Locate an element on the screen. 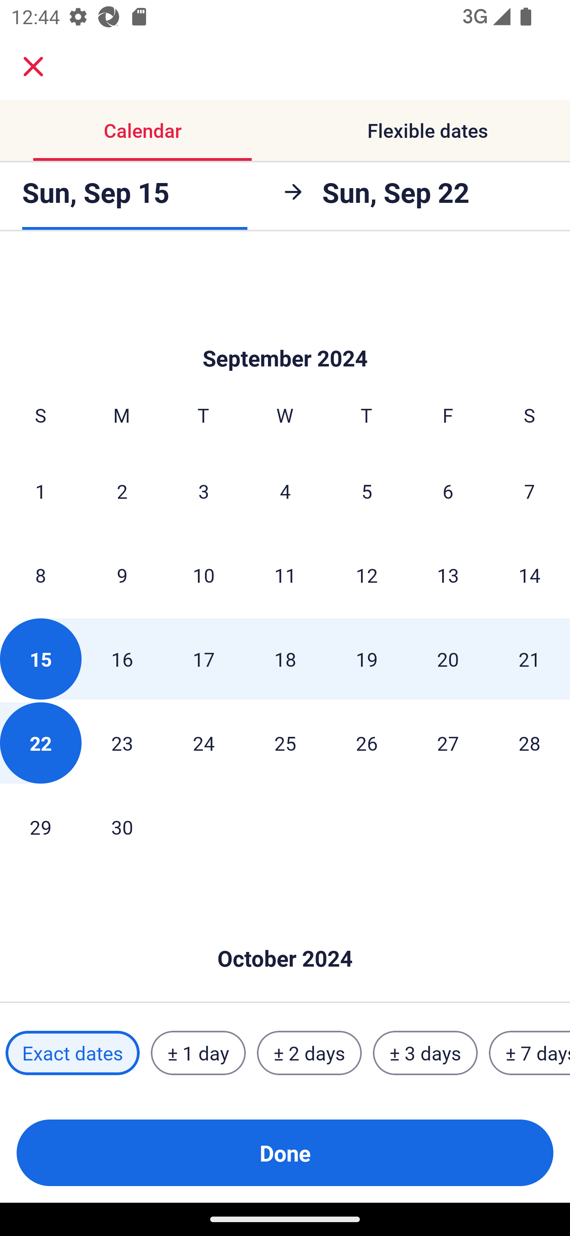 This screenshot has width=570, height=1236. 28 Saturday, September 28, 2024 is located at coordinates (530, 743).